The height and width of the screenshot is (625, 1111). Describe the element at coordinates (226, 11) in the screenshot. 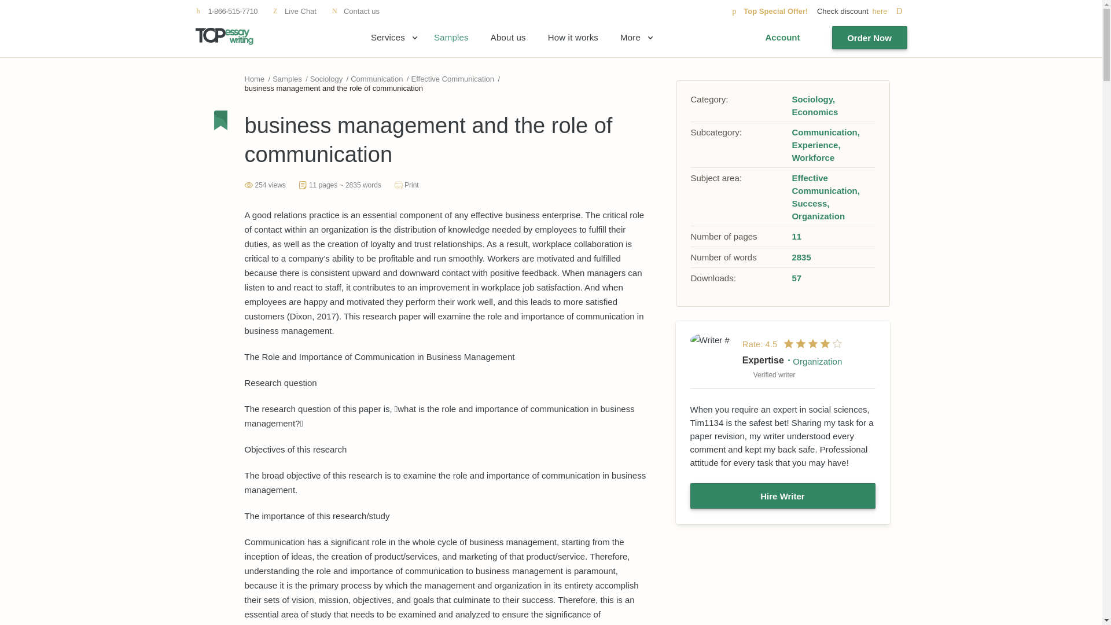

I see `1-866-515-7710` at that location.